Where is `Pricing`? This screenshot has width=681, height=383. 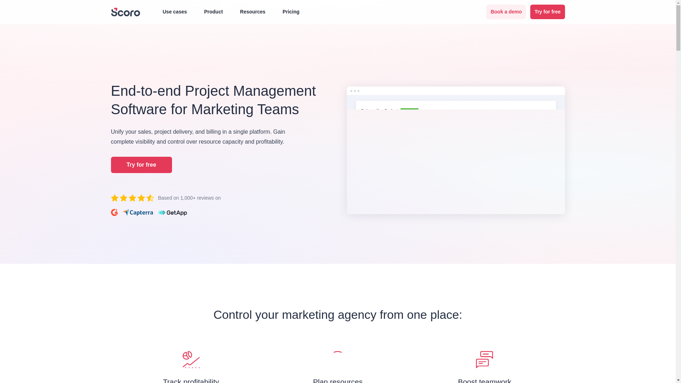 Pricing is located at coordinates (291, 12).